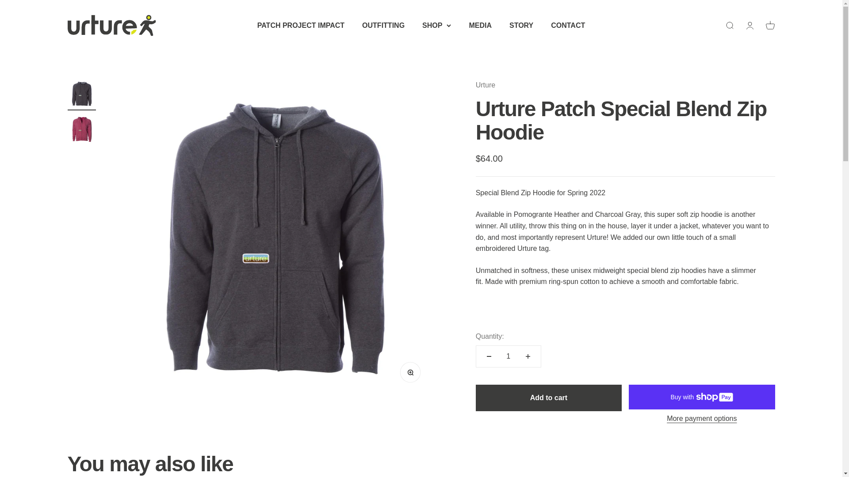 This screenshot has width=849, height=477. I want to click on Urture, so click(548, 397).